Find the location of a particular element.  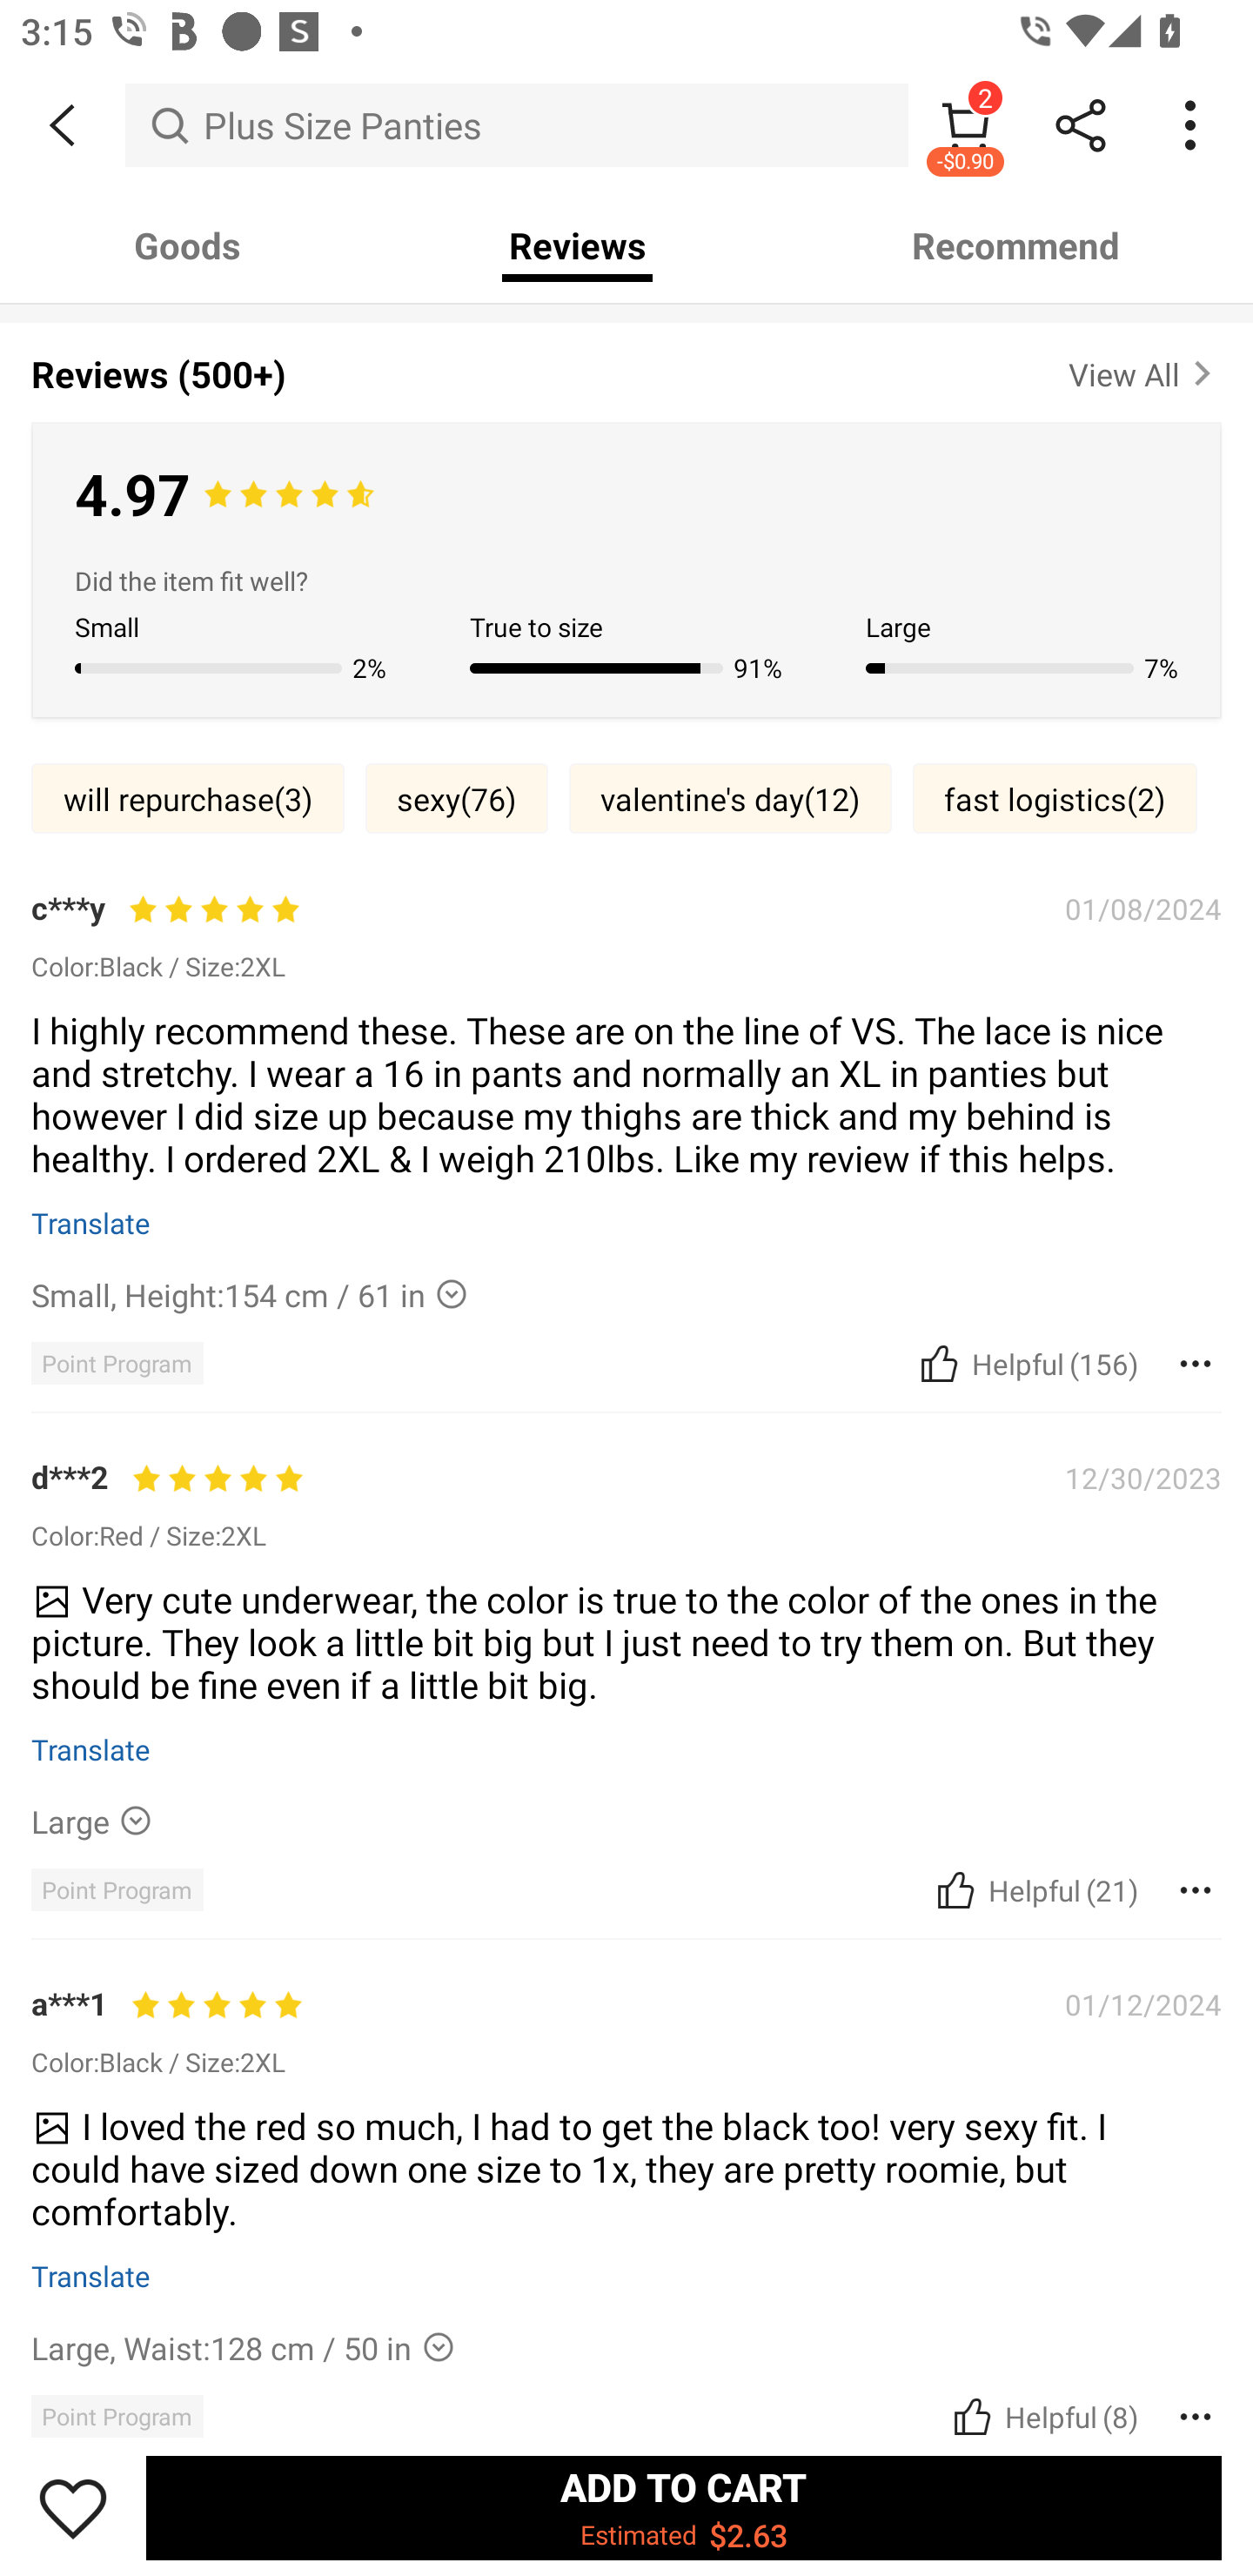

Translate is located at coordinates (91, 2275).